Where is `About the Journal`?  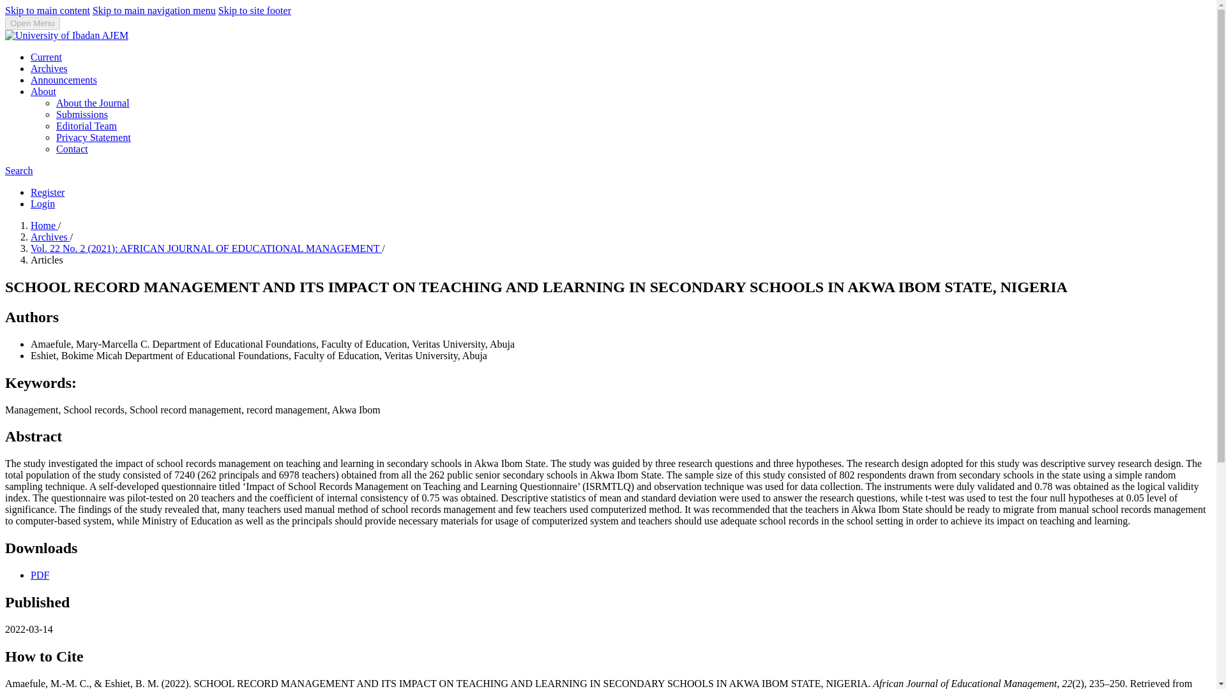 About the Journal is located at coordinates (93, 103).